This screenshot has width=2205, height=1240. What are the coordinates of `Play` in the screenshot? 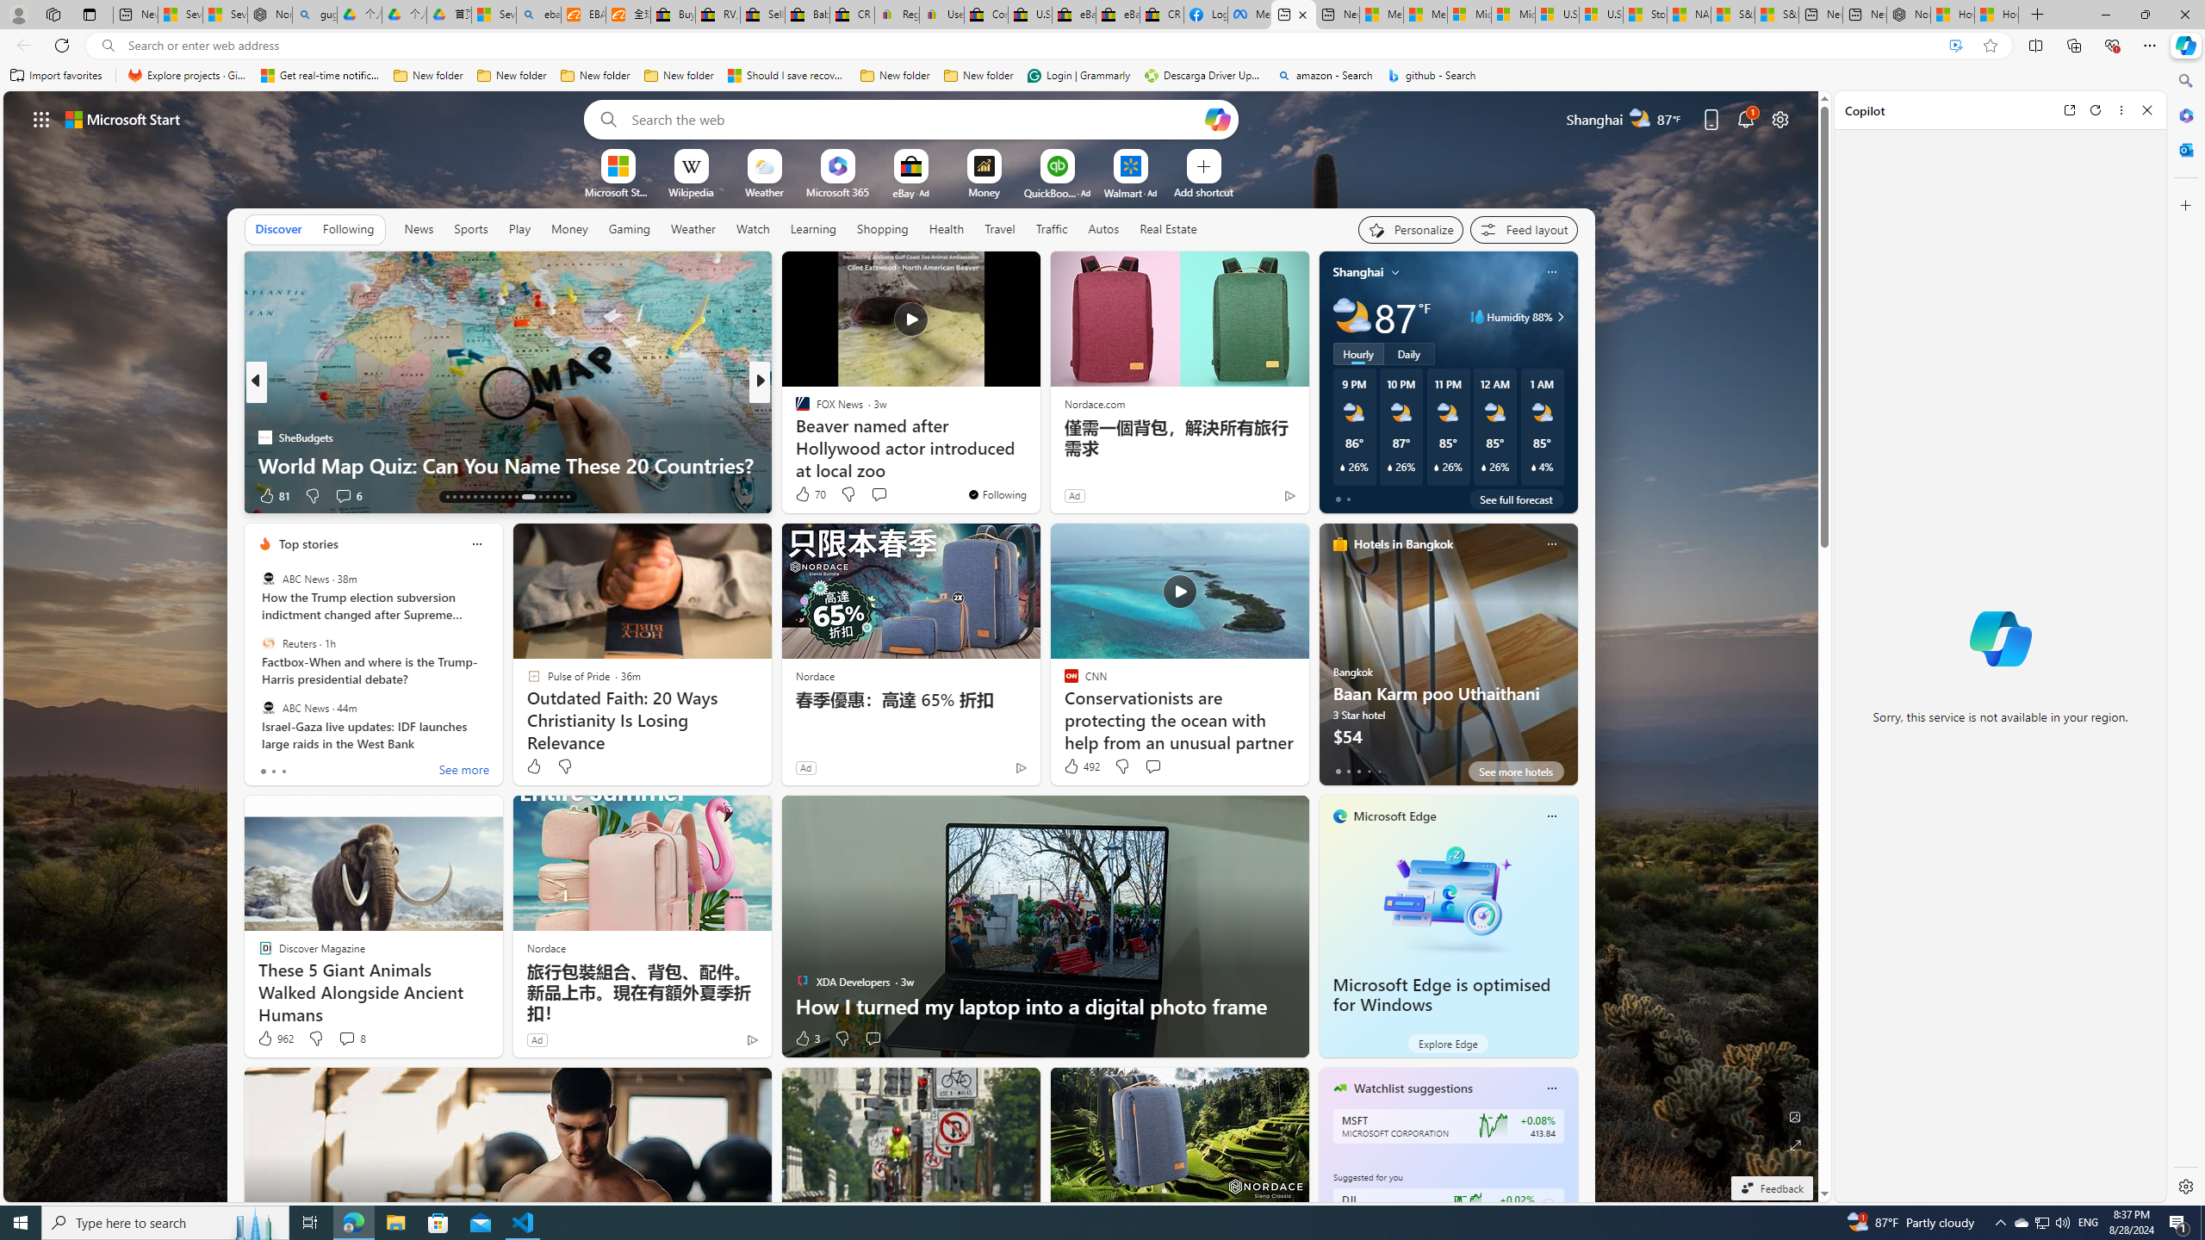 It's located at (519, 229).